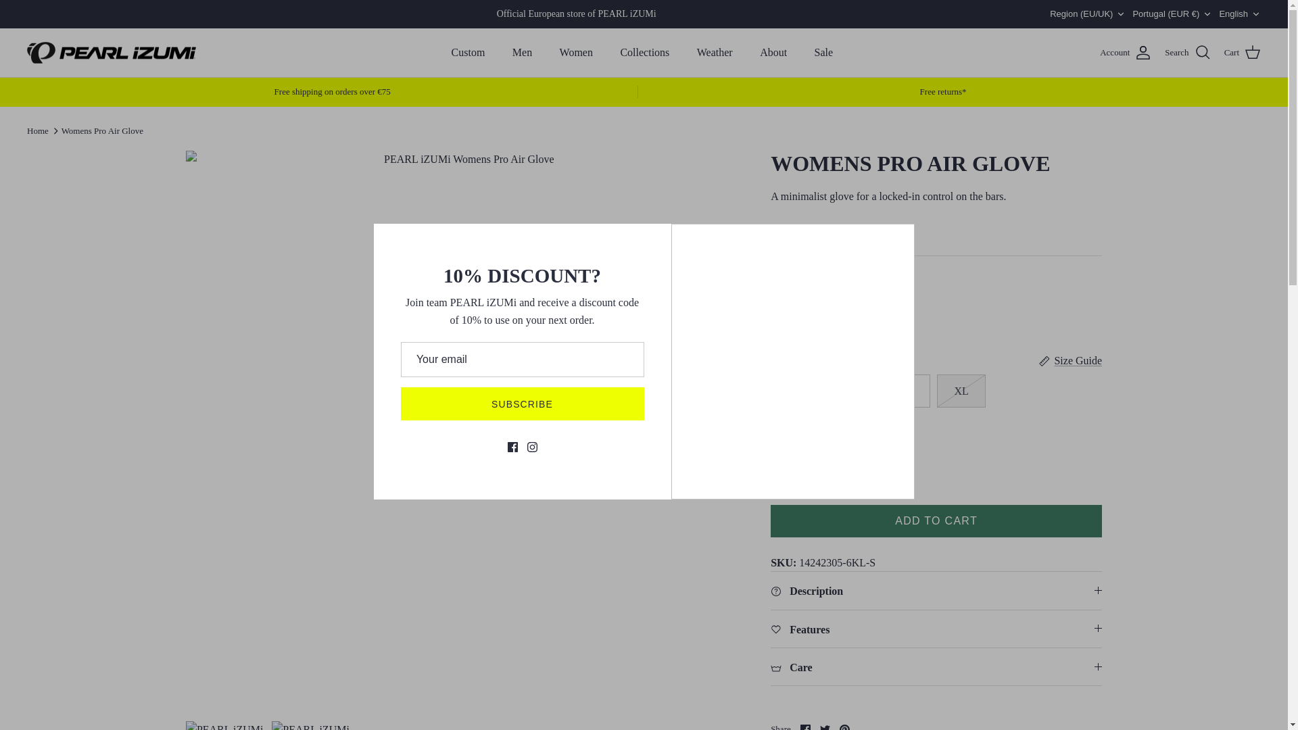 Image resolution: width=1298 pixels, height=730 pixels. What do you see at coordinates (468, 53) in the screenshot?
I see `Custom` at bounding box center [468, 53].